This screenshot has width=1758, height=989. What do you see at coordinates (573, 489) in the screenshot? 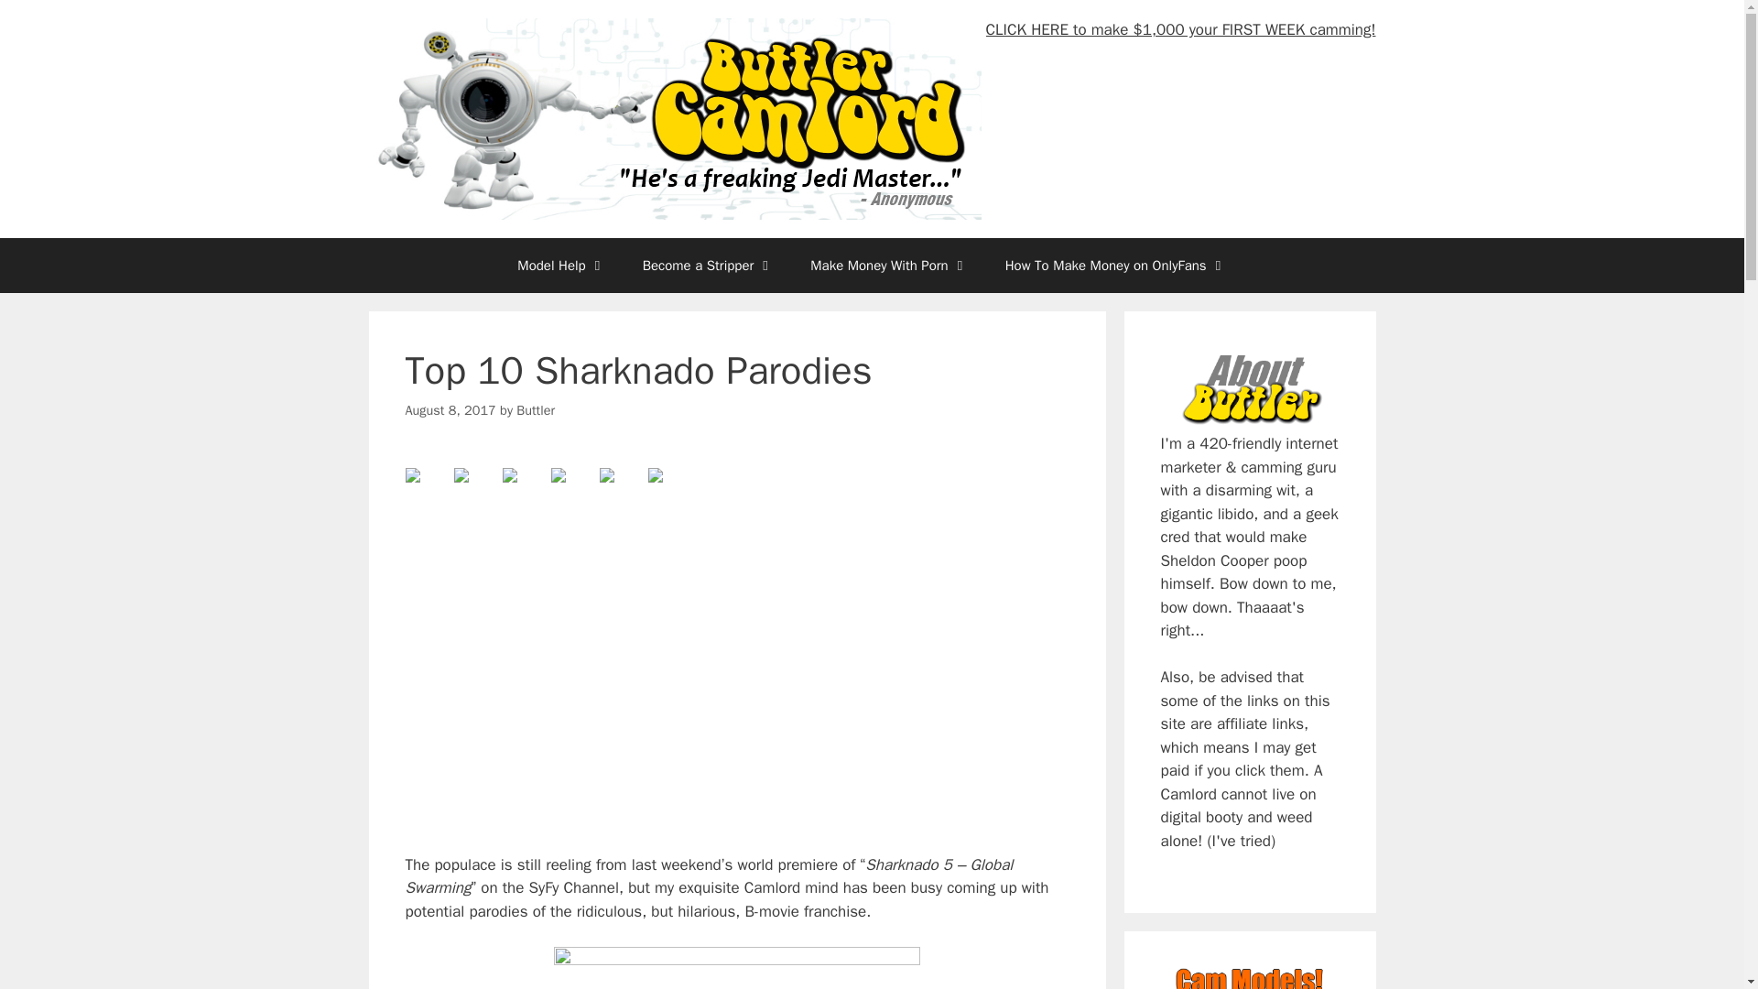
I see `Pin it with Pinterest` at bounding box center [573, 489].